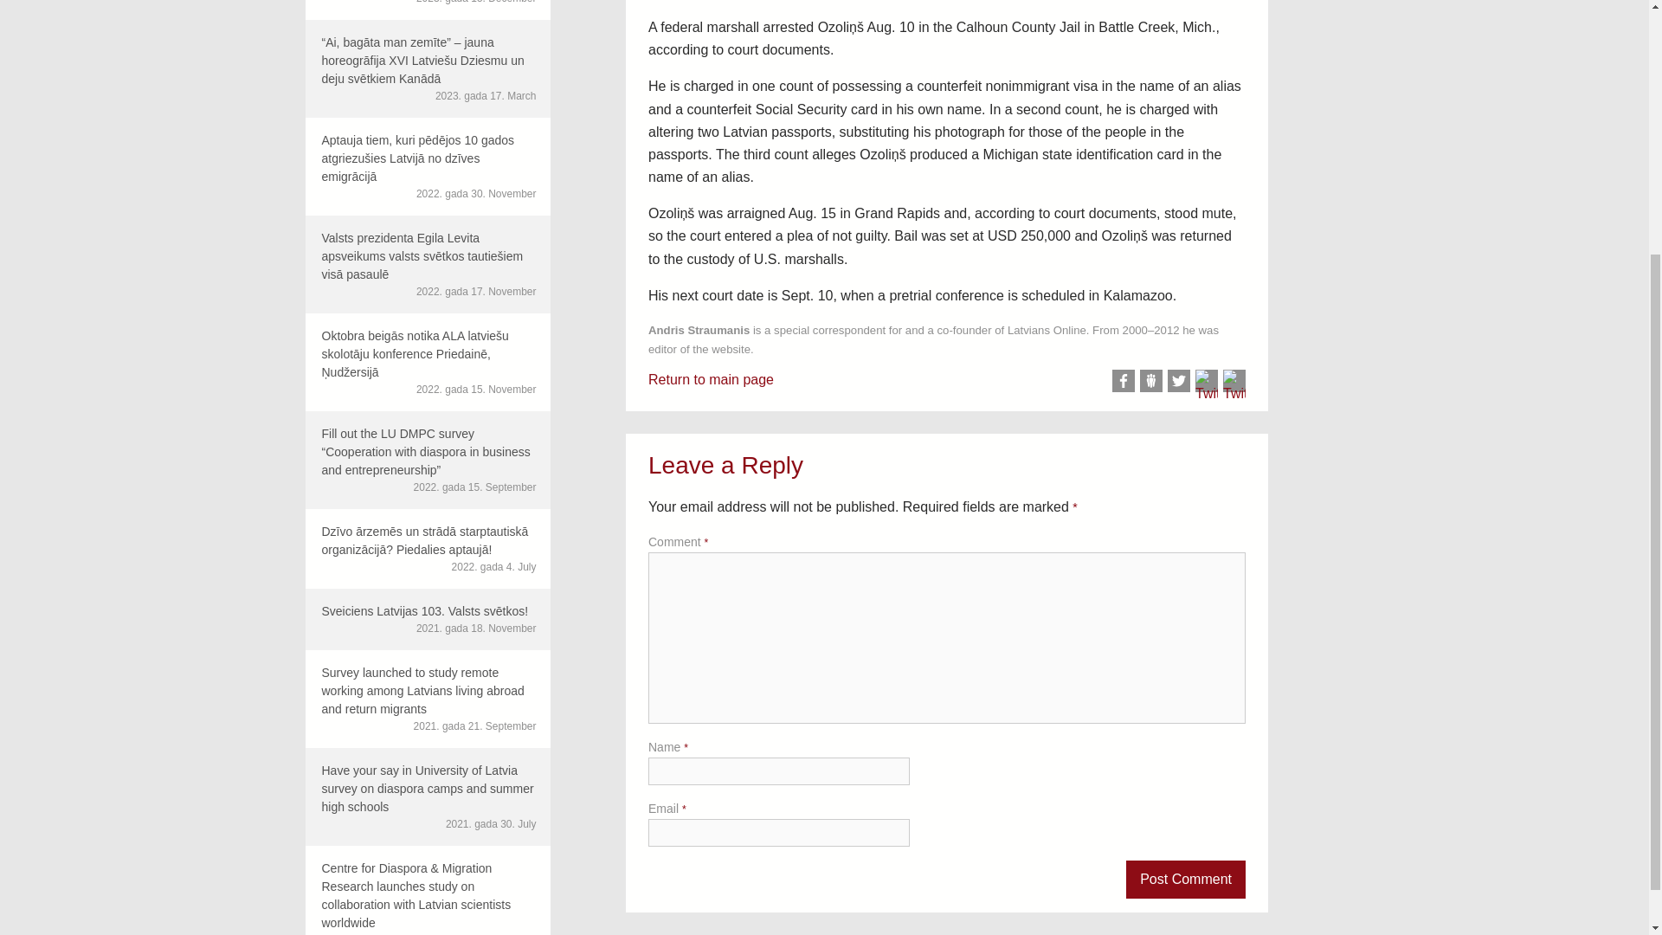 The image size is (1662, 935). What do you see at coordinates (1234, 380) in the screenshot?
I see `Print` at bounding box center [1234, 380].